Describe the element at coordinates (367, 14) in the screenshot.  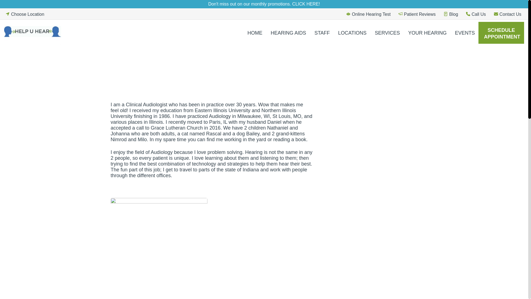
I see `Online Hearing Test` at that location.